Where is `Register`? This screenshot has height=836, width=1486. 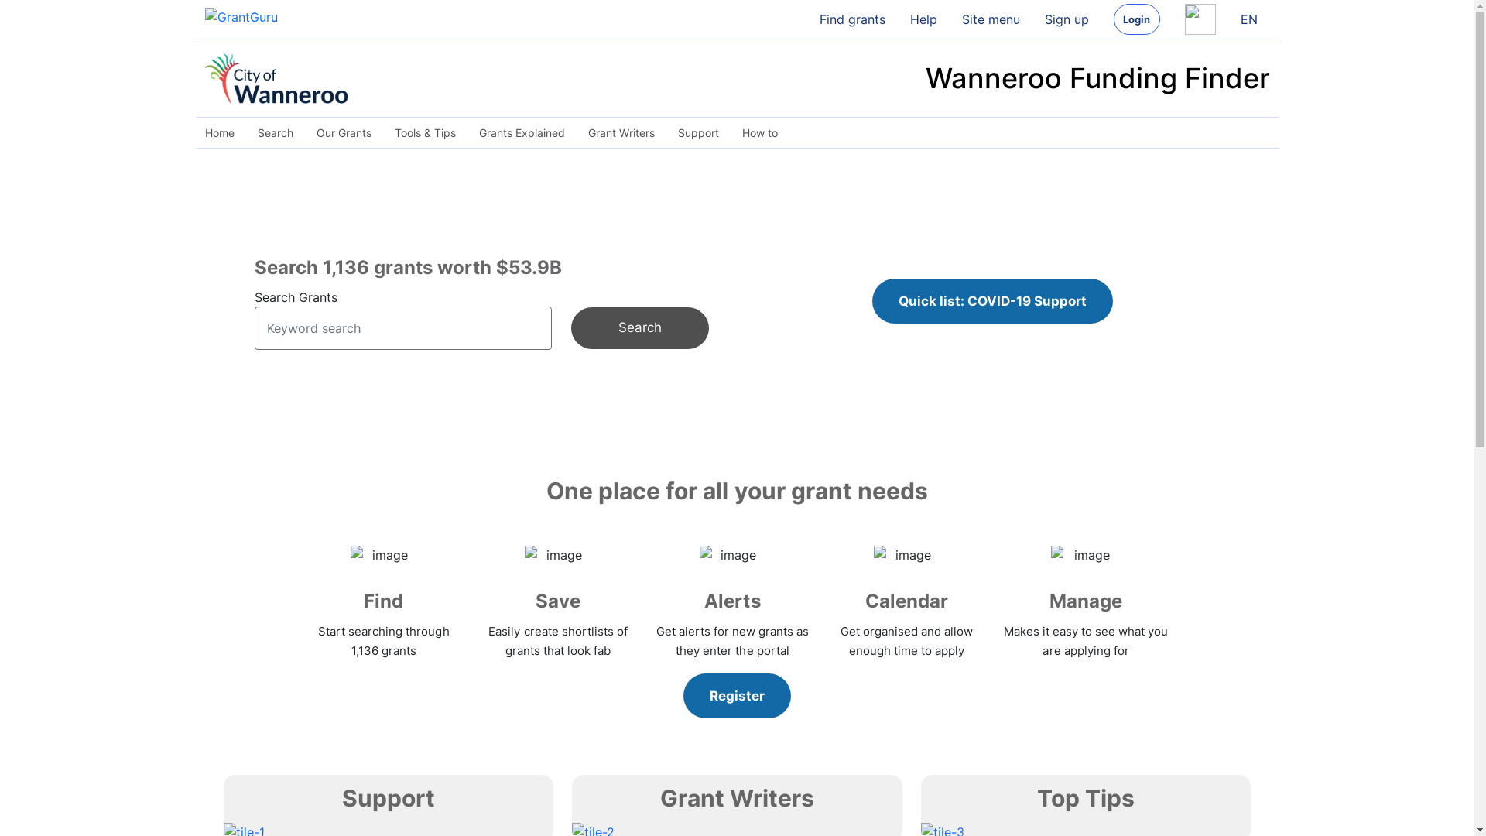 Register is located at coordinates (737, 696).